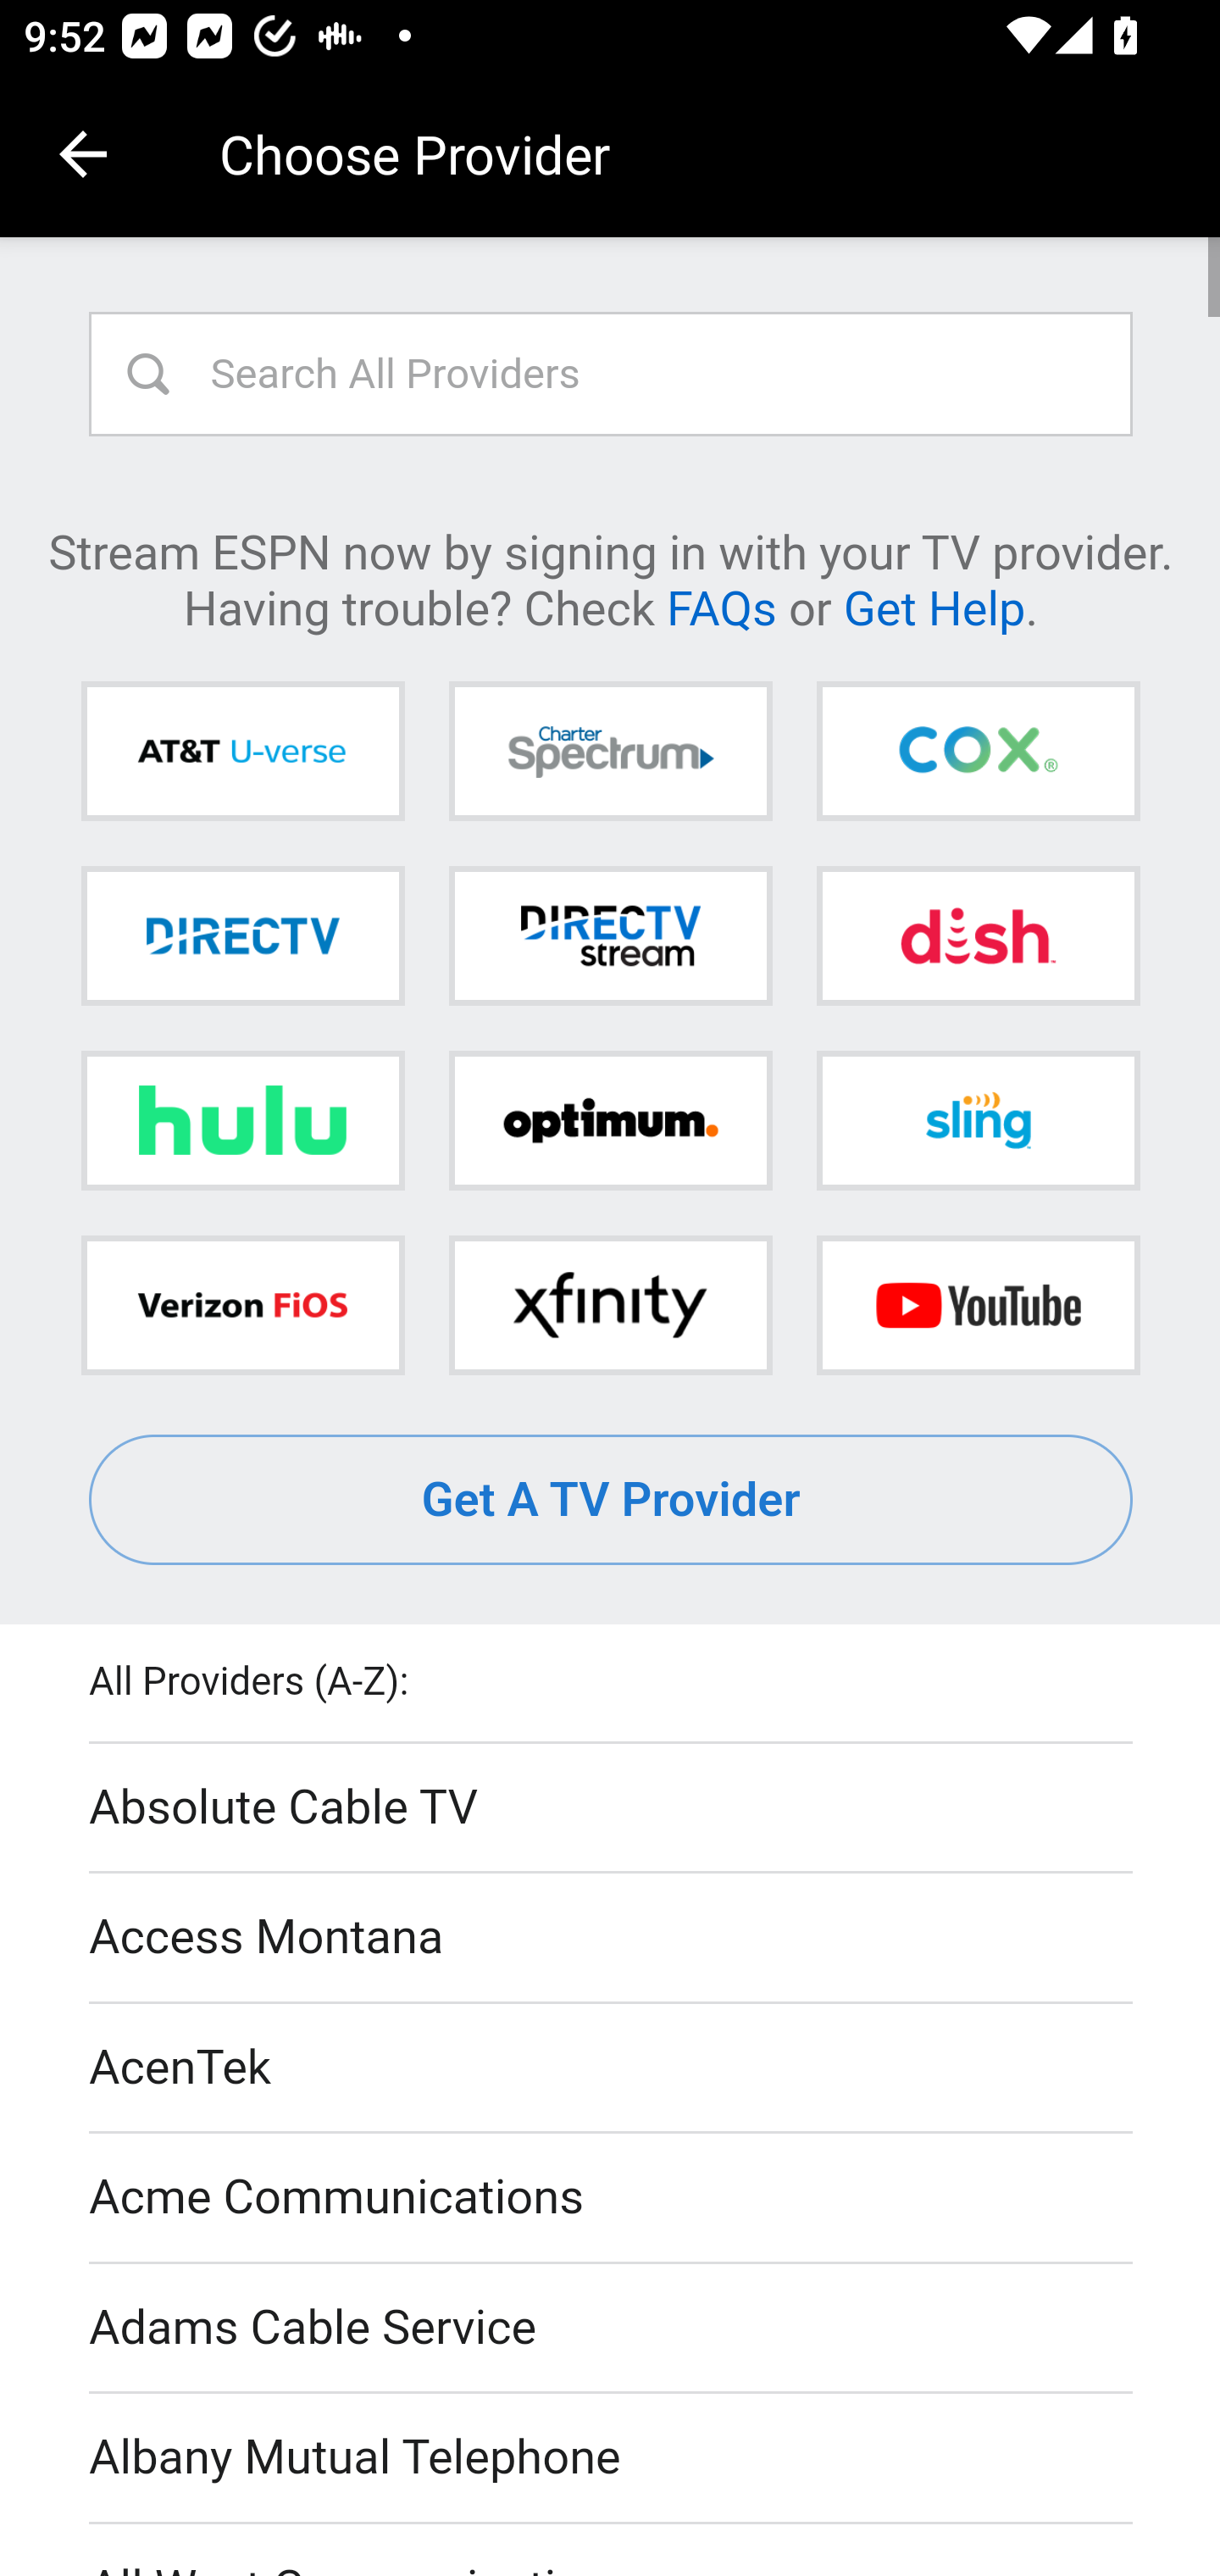  What do you see at coordinates (612, 1808) in the screenshot?
I see `Absolute Cable TV` at bounding box center [612, 1808].